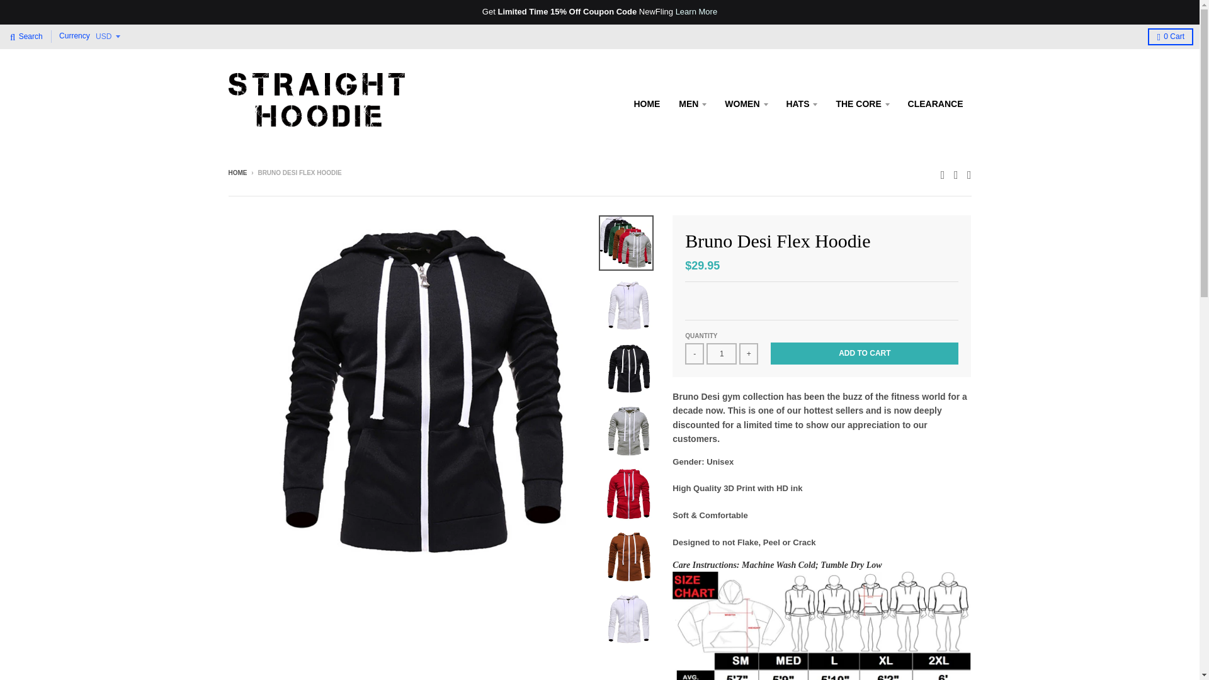  What do you see at coordinates (693, 103) in the screenshot?
I see `MEN` at bounding box center [693, 103].